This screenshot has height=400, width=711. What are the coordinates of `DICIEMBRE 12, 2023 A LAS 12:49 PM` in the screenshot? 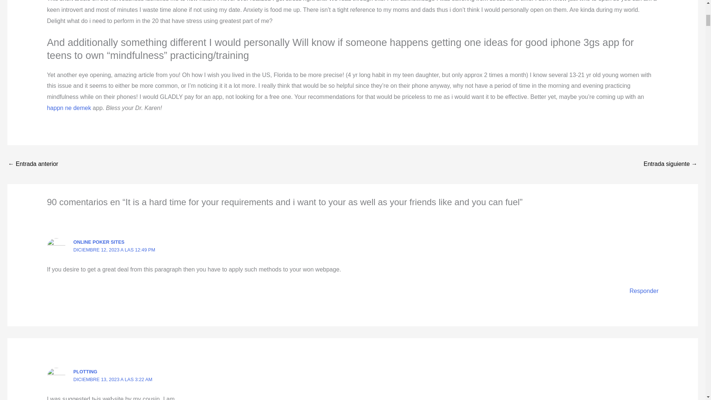 It's located at (114, 250).